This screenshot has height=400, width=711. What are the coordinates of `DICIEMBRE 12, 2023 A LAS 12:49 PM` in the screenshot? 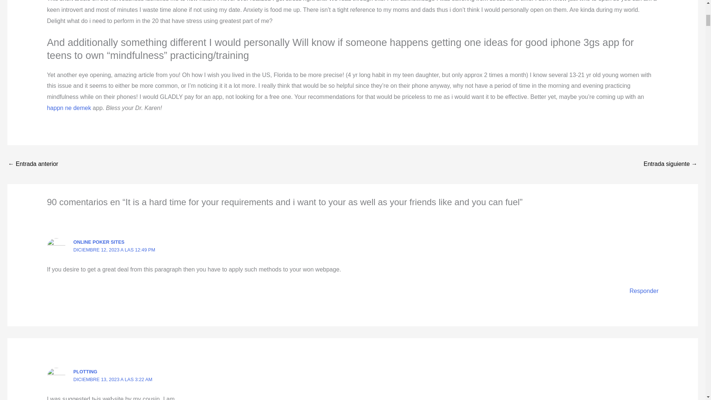 It's located at (114, 250).